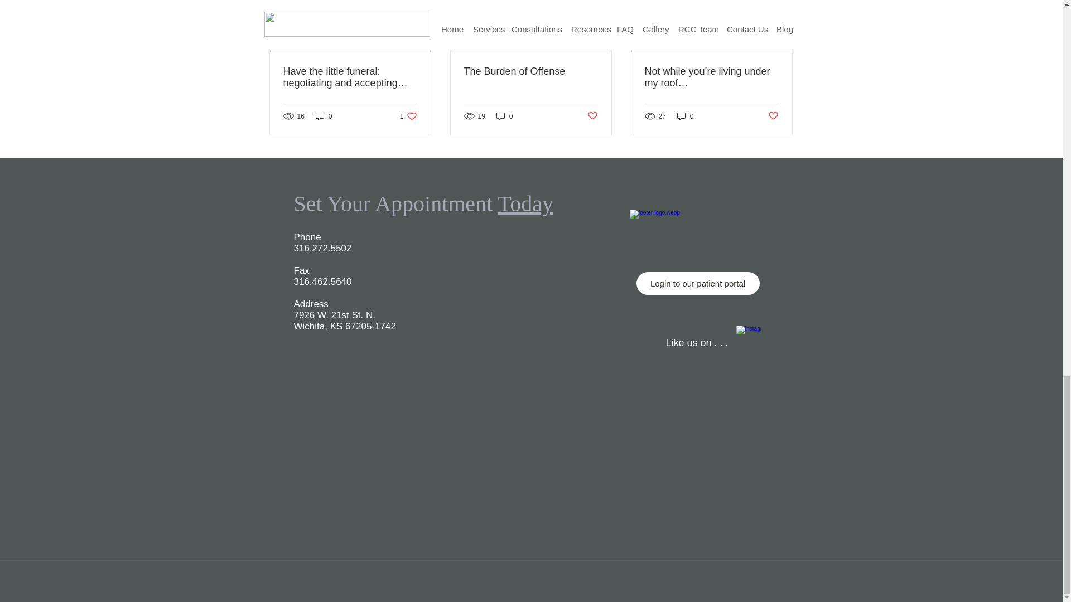 The width and height of the screenshot is (1071, 602). What do you see at coordinates (350, 77) in the screenshot?
I see `Have the little funeral: negotiating and accepting loss` at bounding box center [350, 77].